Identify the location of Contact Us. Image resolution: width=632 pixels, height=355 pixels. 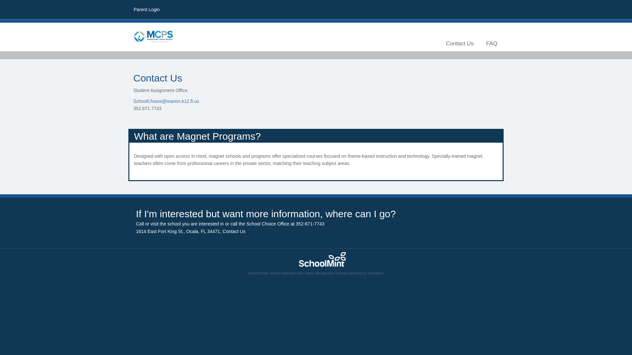
(460, 43).